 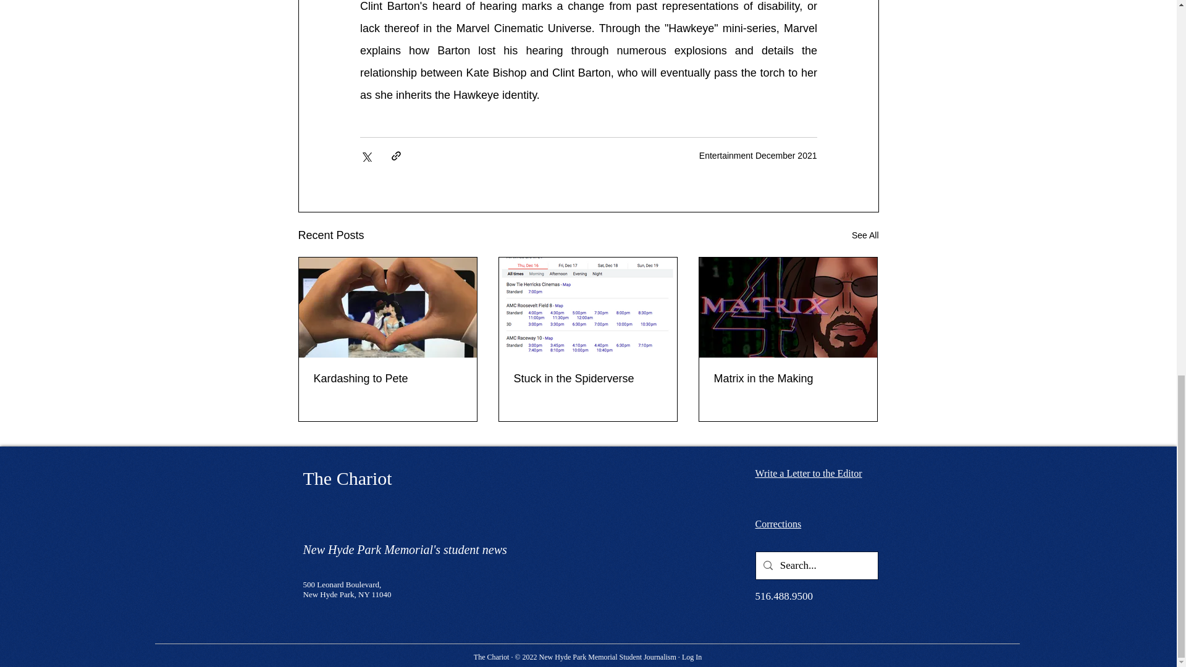 I want to click on Log In, so click(x=692, y=657).